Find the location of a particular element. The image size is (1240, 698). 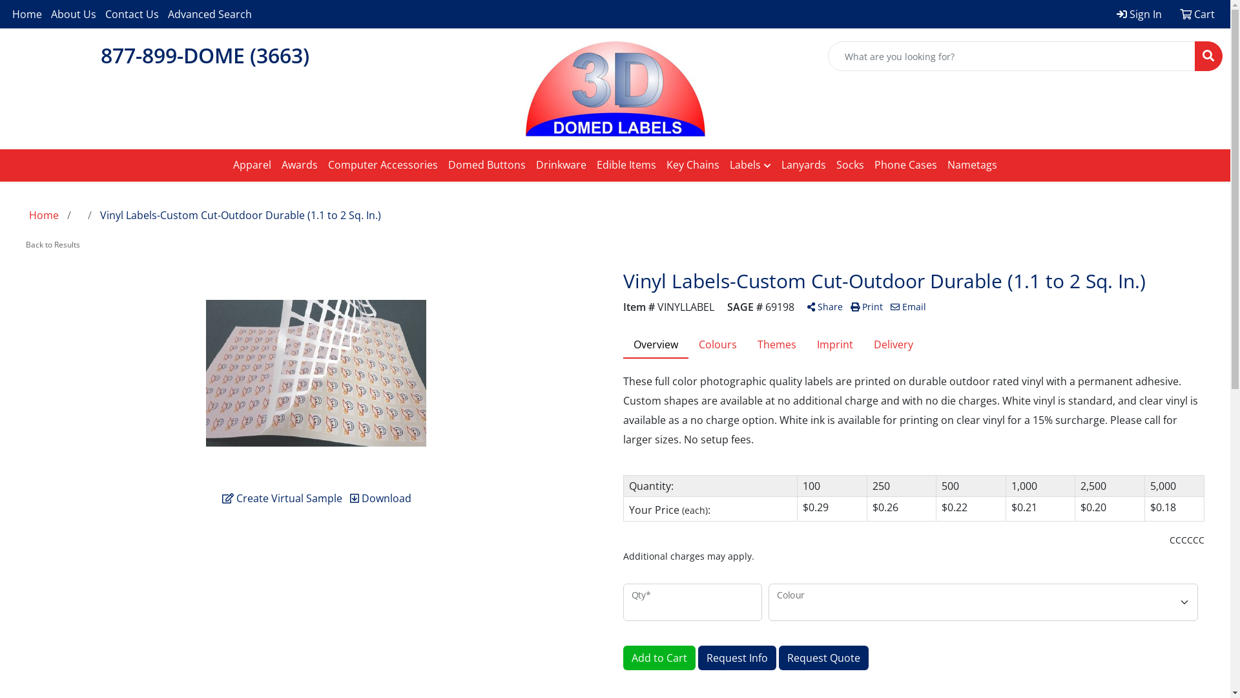

Labels is located at coordinates (750, 165).